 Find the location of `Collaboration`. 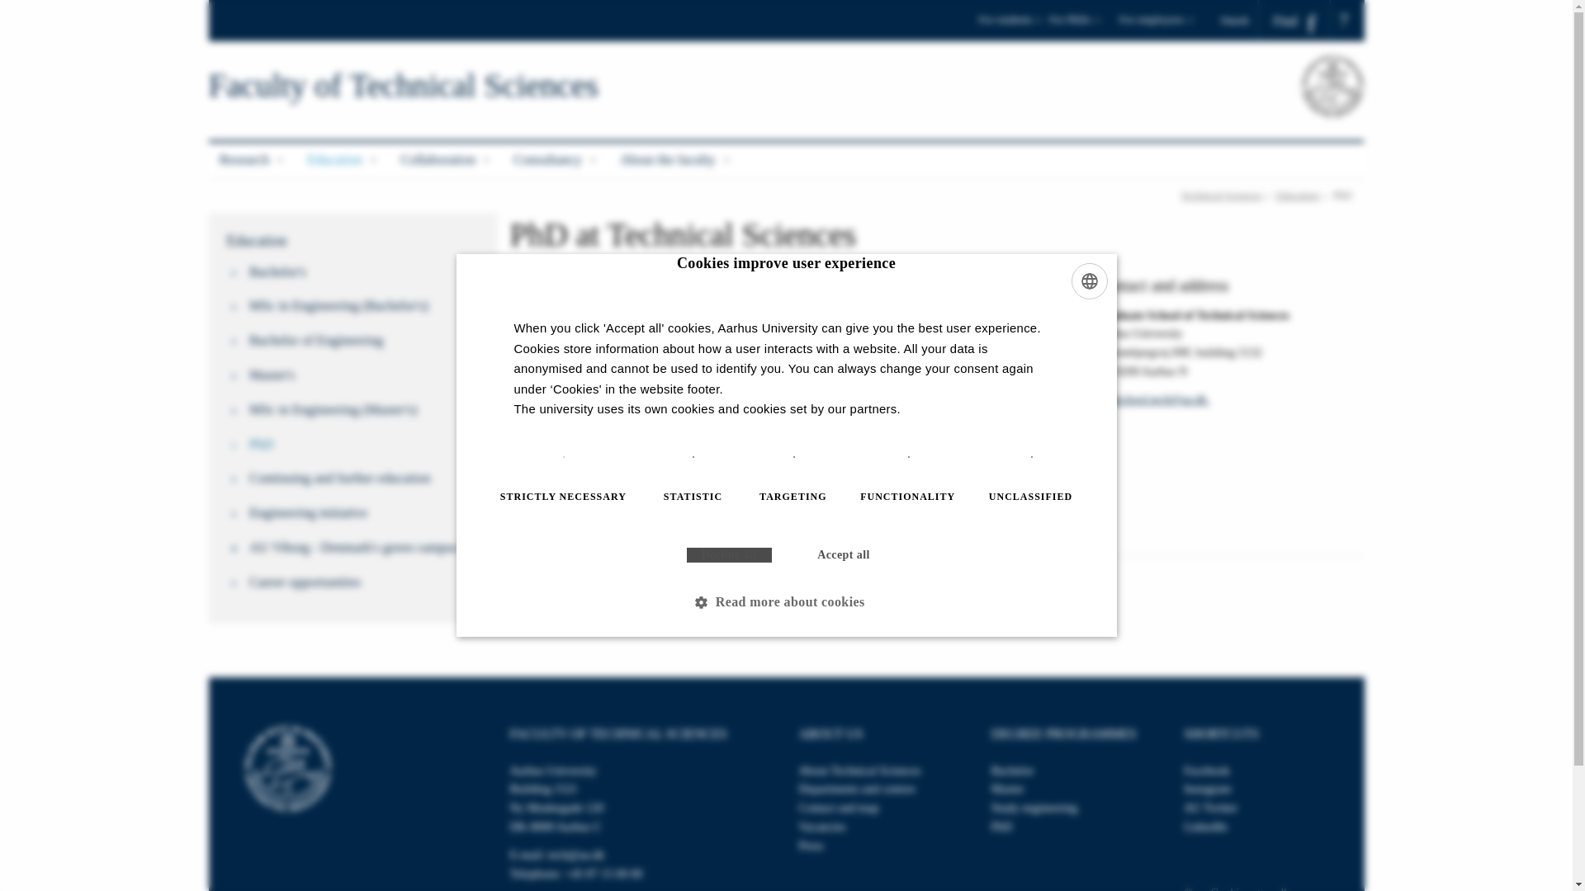

Collaboration is located at coordinates (446, 160).